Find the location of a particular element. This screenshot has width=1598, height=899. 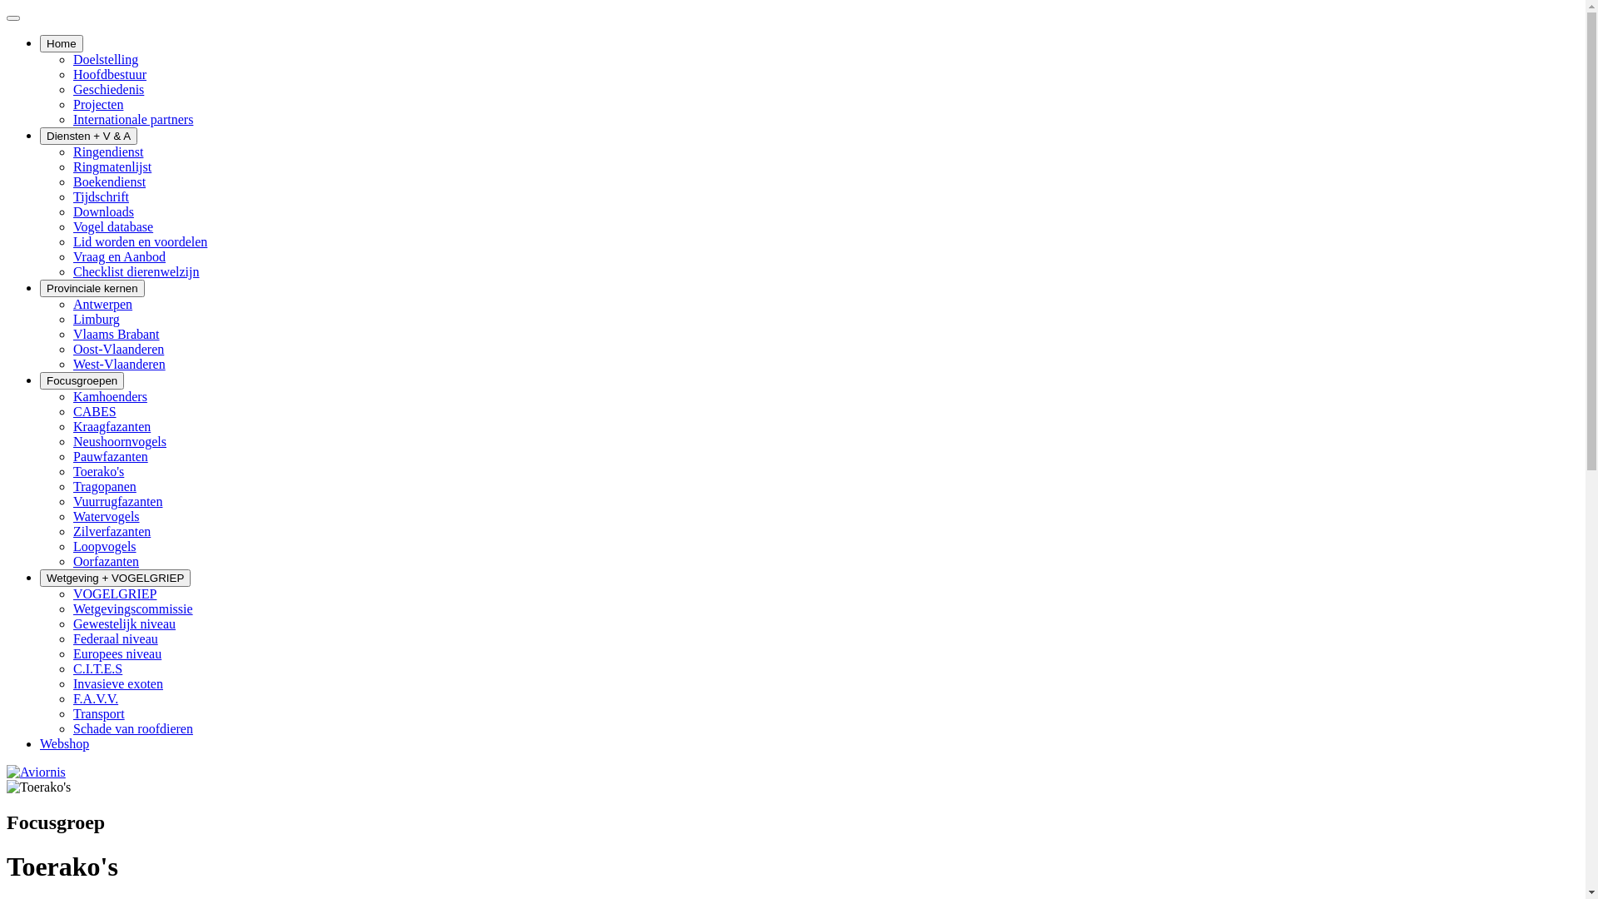

Focusgroepen is located at coordinates (82, 380).